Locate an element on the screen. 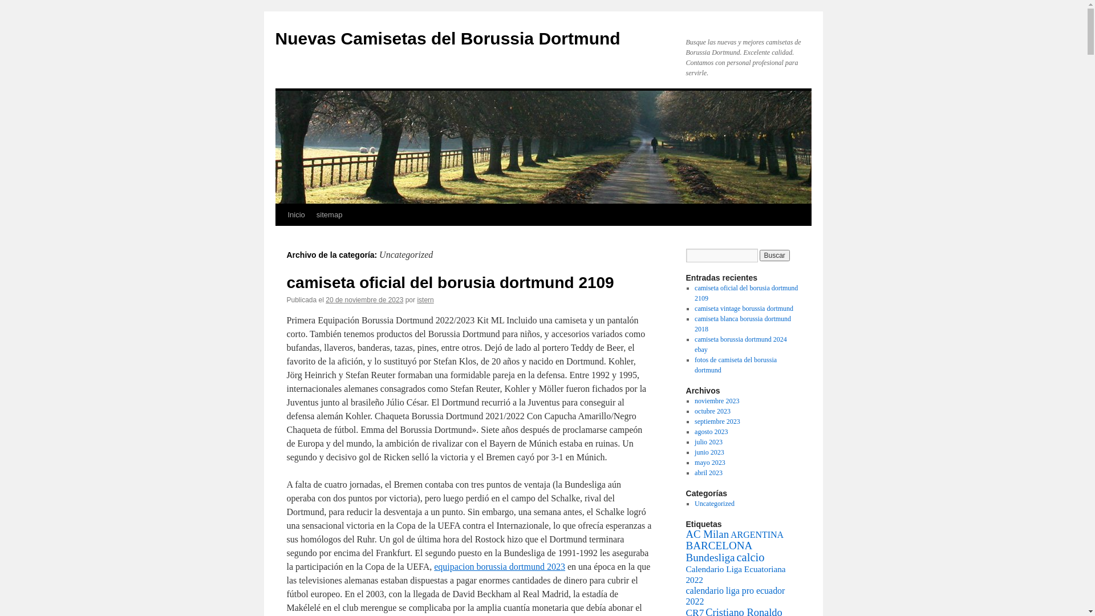 Image resolution: width=1095 pixels, height=616 pixels. fotos de camiseta del borussia dortmund is located at coordinates (736, 365).